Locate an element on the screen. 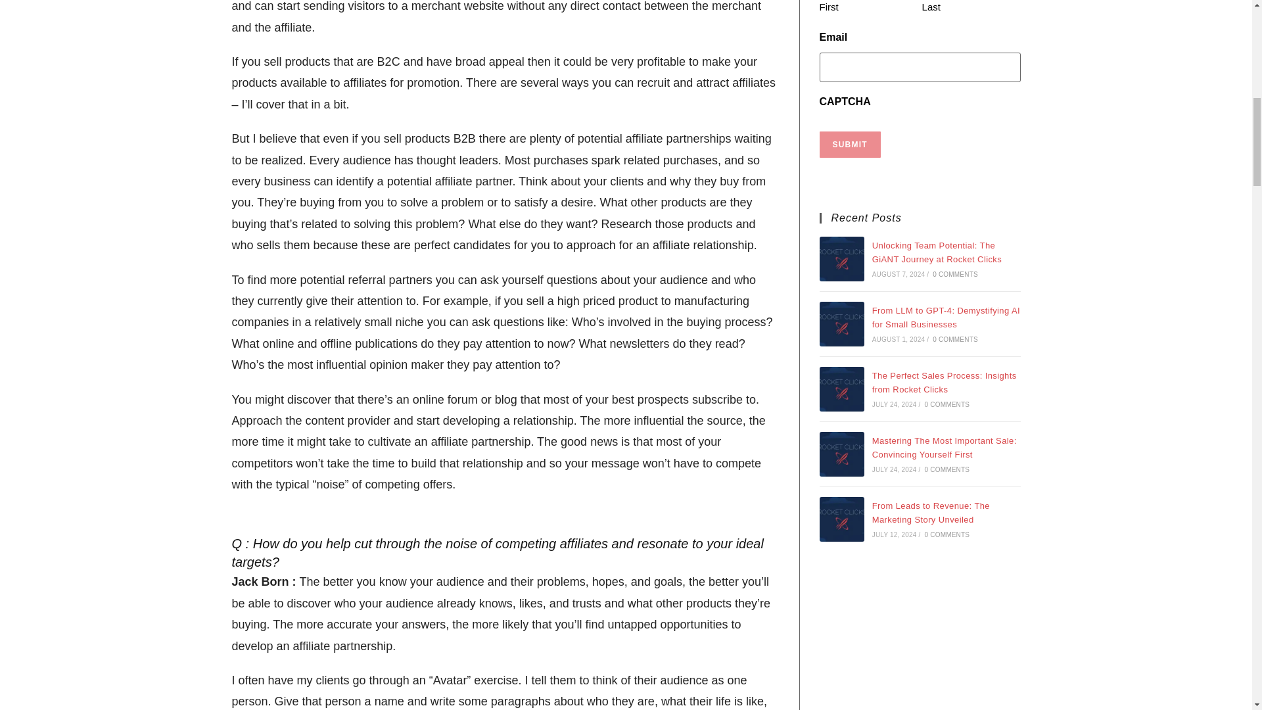  From LLM to GPT-4: Demystifying AI for Small Businesses is located at coordinates (841, 324).